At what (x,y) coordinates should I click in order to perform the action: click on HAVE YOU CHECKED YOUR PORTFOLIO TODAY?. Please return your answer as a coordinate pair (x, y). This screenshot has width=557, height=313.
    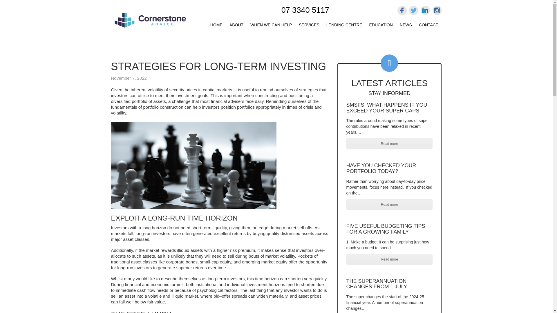
    Looking at the image, I should click on (381, 168).